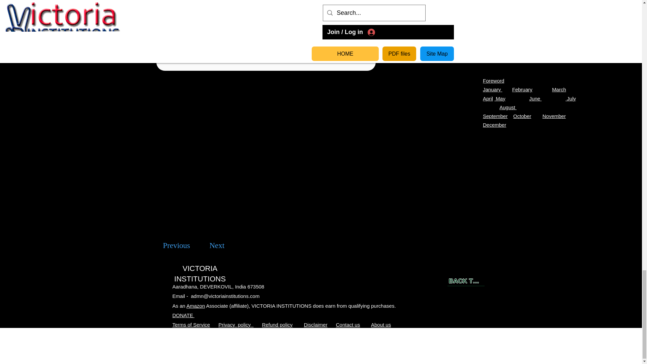  What do you see at coordinates (348, 325) in the screenshot?
I see `Contact us` at bounding box center [348, 325].